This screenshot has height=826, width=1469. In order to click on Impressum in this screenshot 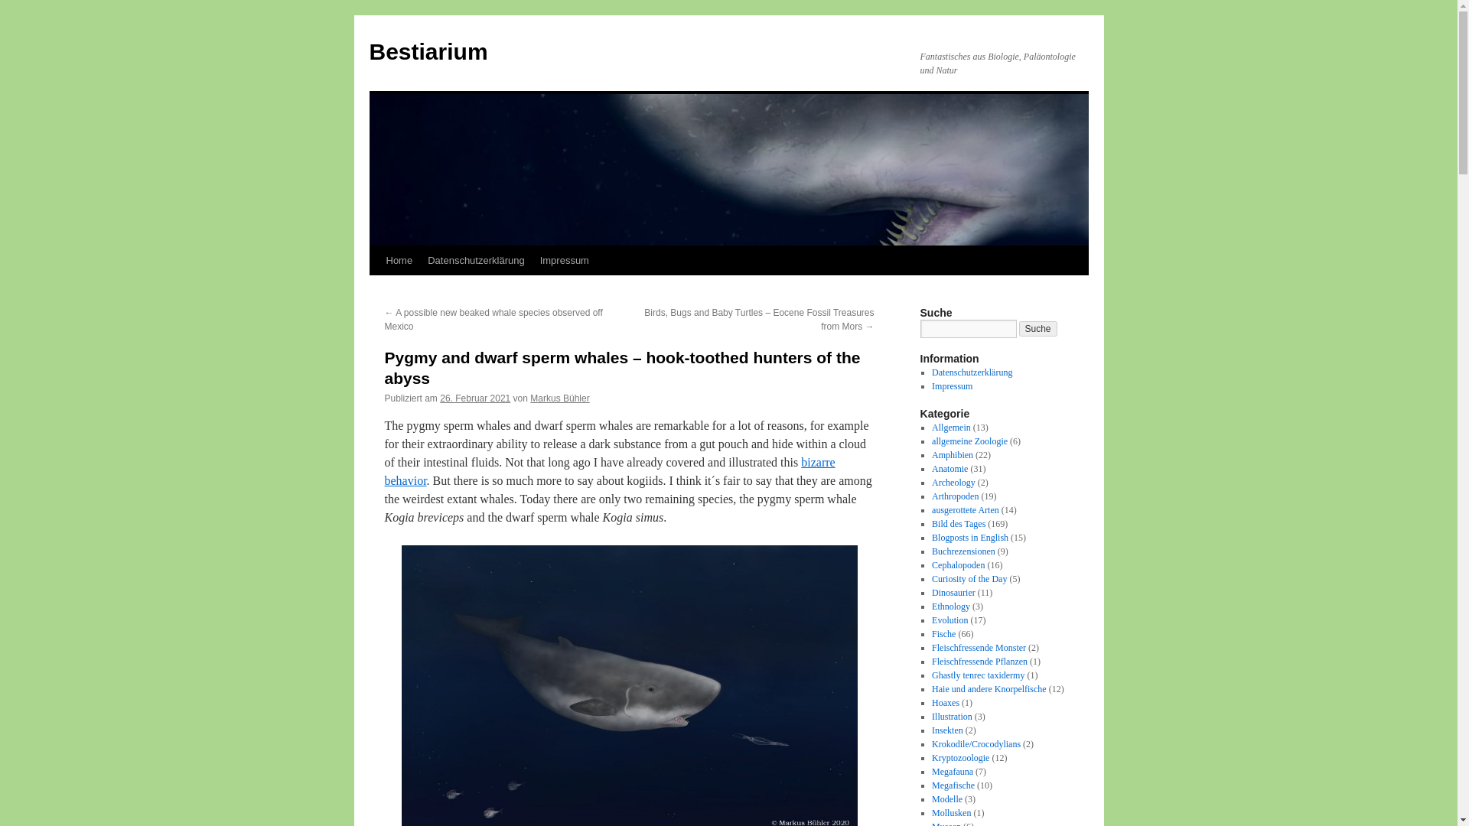, I will do `click(952, 385)`.